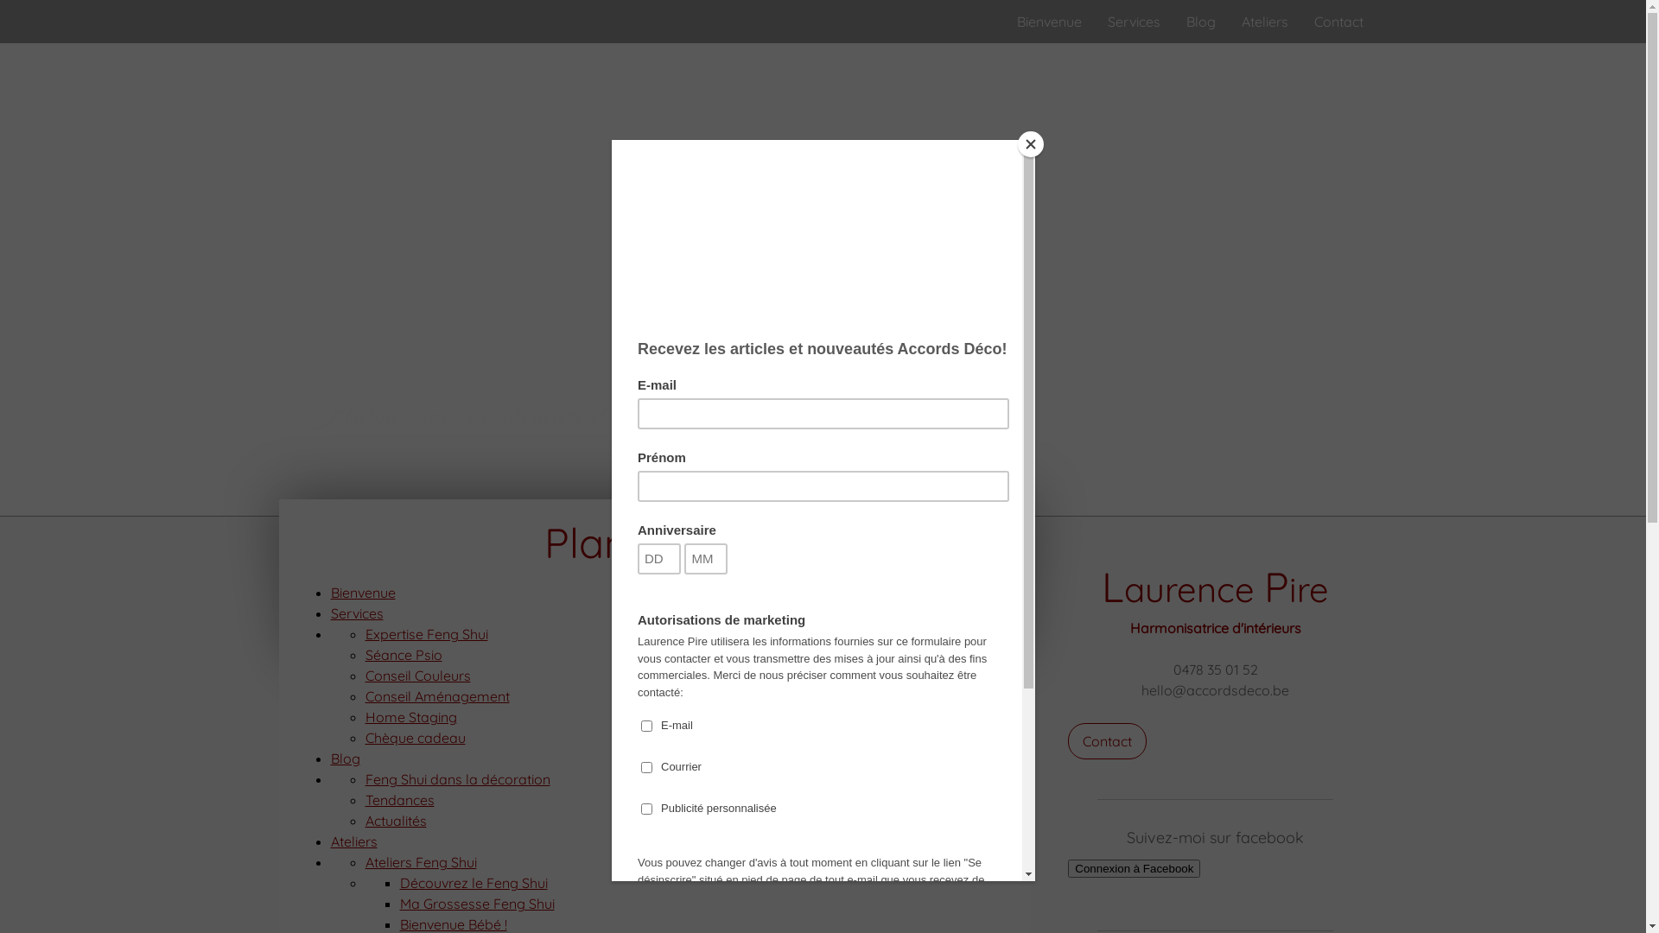 The image size is (1659, 933). Describe the element at coordinates (426, 634) in the screenshot. I see `Expertise Feng Shui` at that location.